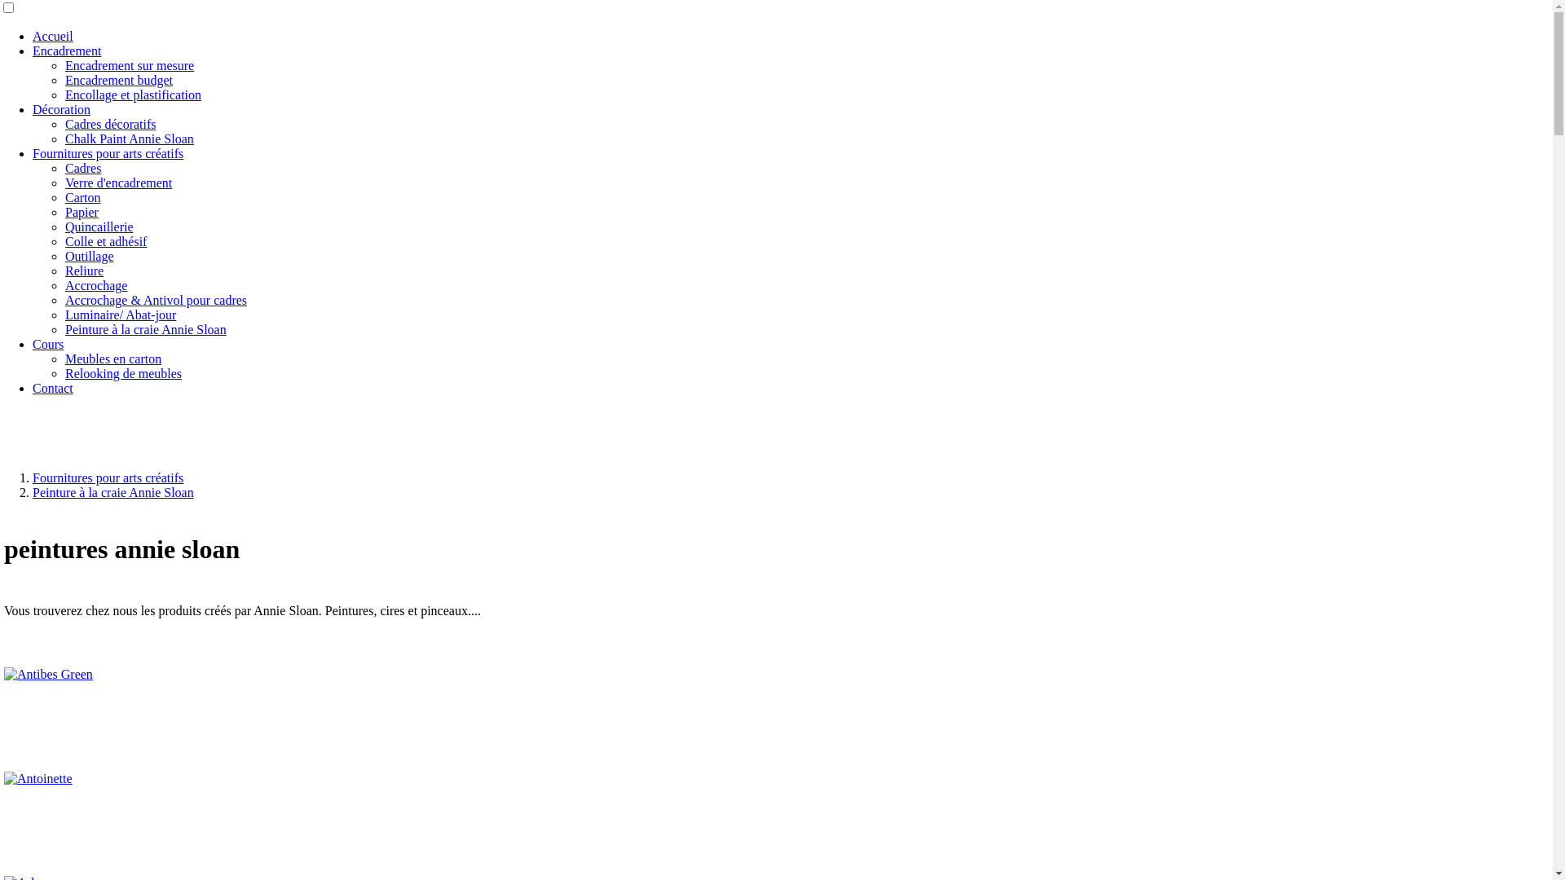  What do you see at coordinates (82, 212) in the screenshot?
I see `Papier` at bounding box center [82, 212].